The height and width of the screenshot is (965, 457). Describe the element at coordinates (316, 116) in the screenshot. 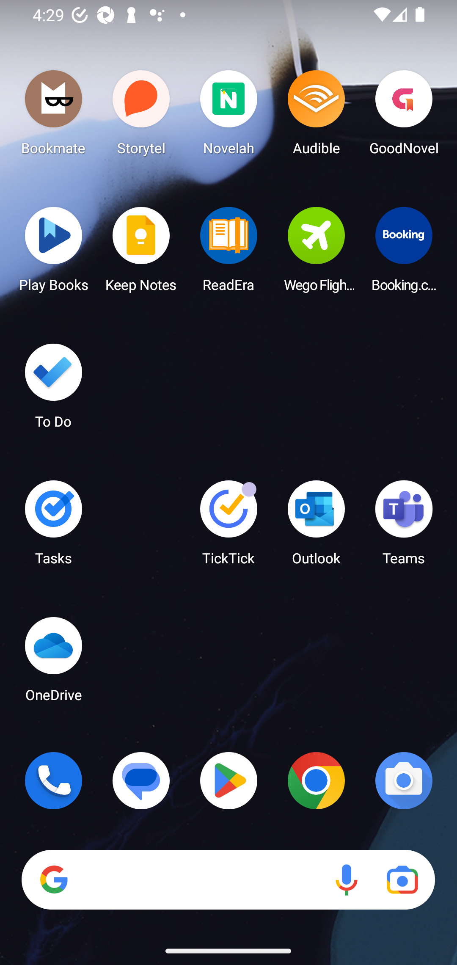

I see `Audible` at that location.